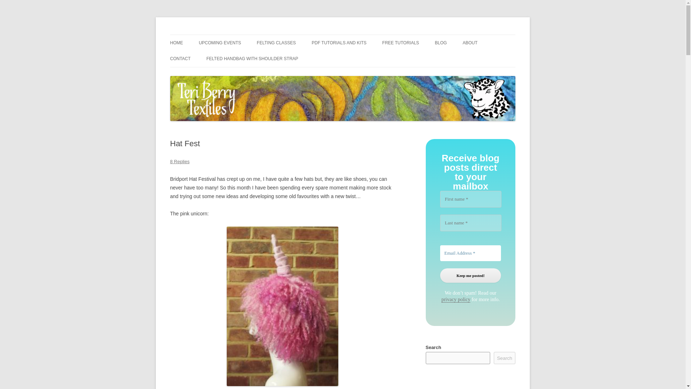  Describe the element at coordinates (470, 276) in the screenshot. I see `Keep me posted!` at that location.